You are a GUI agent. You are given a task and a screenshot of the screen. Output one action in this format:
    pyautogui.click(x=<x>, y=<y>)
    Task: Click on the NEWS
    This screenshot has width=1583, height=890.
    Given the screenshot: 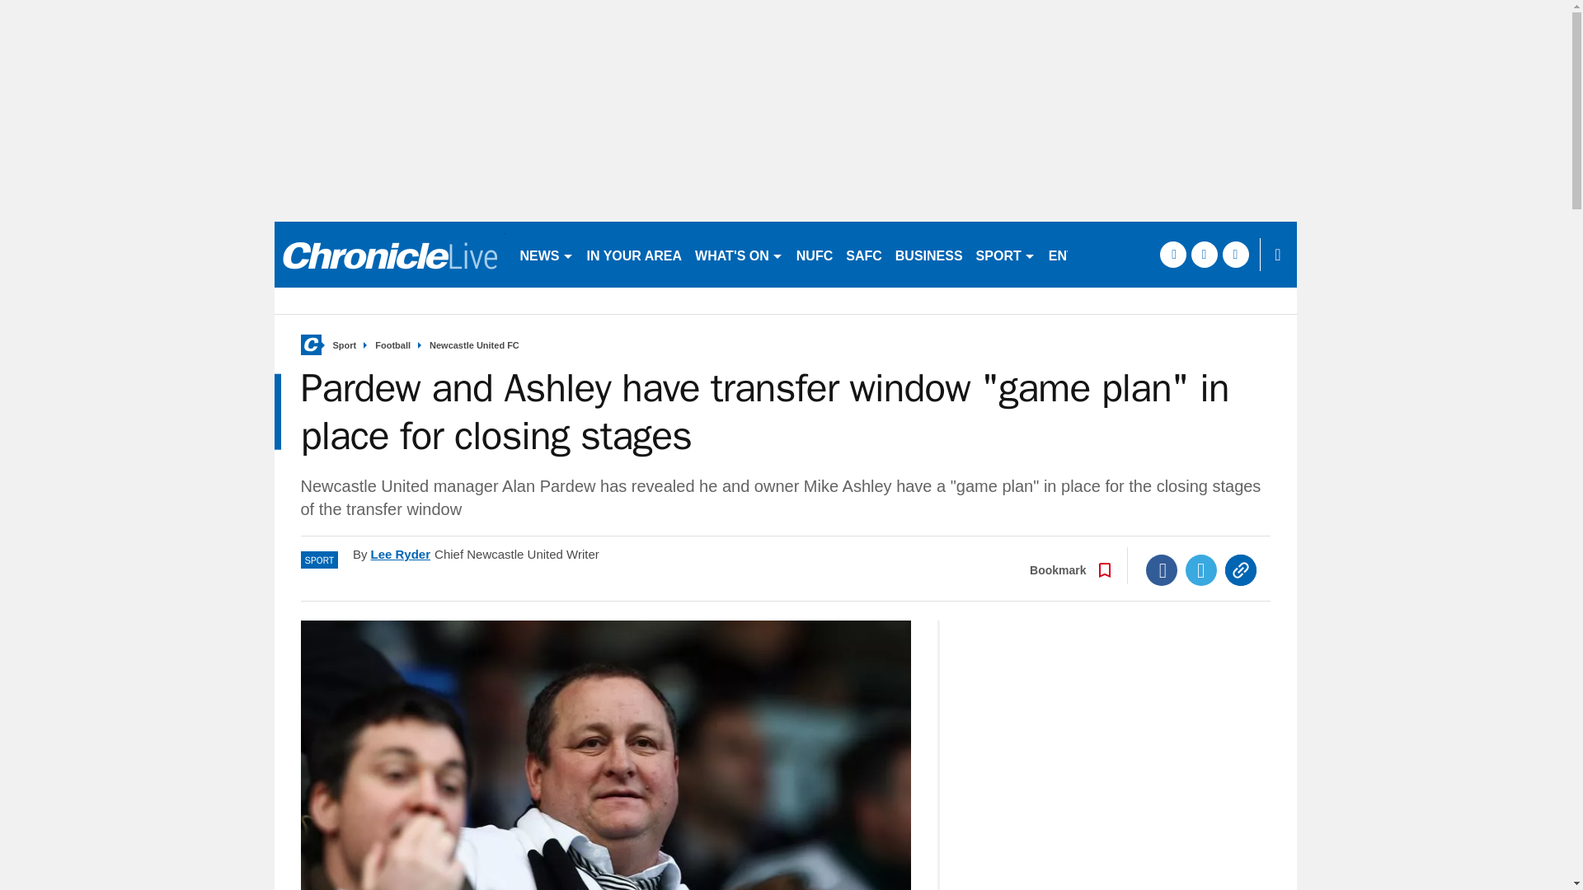 What is the action you would take?
    pyautogui.click(x=546, y=254)
    